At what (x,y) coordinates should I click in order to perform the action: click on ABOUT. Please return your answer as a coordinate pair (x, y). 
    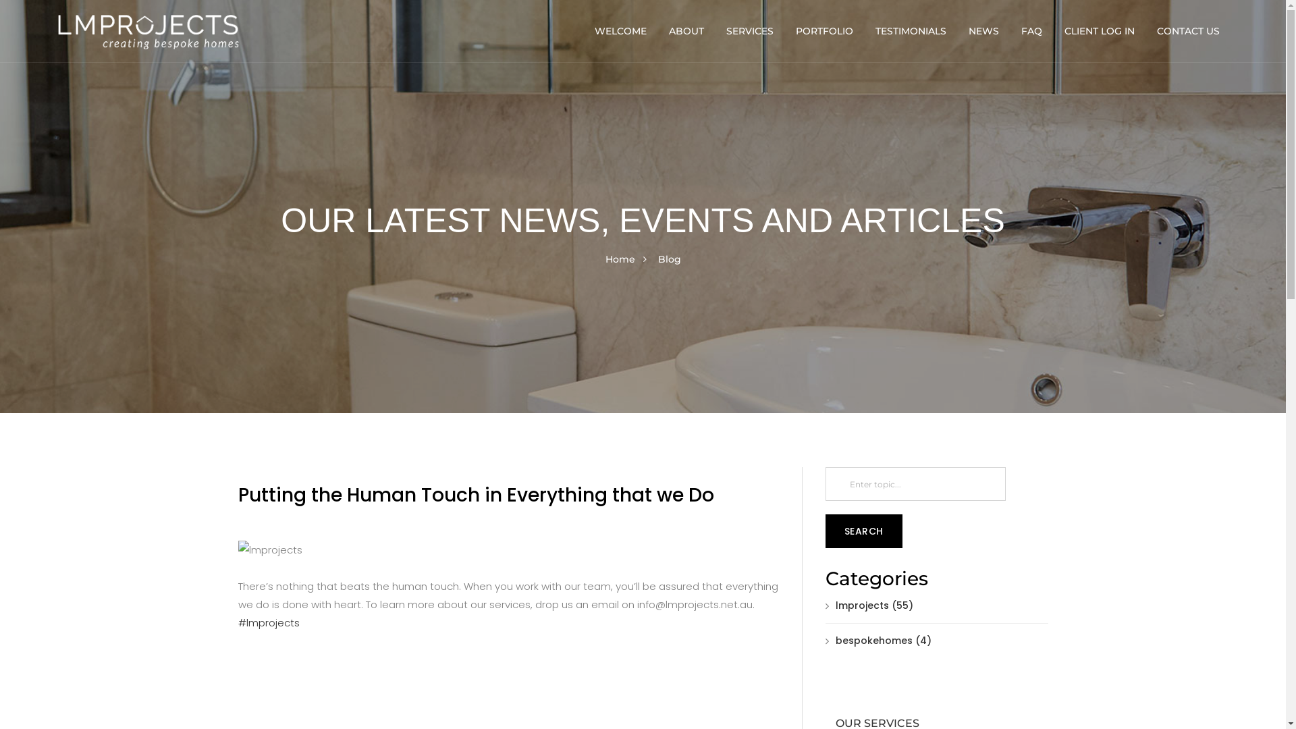
    Looking at the image, I should click on (686, 31).